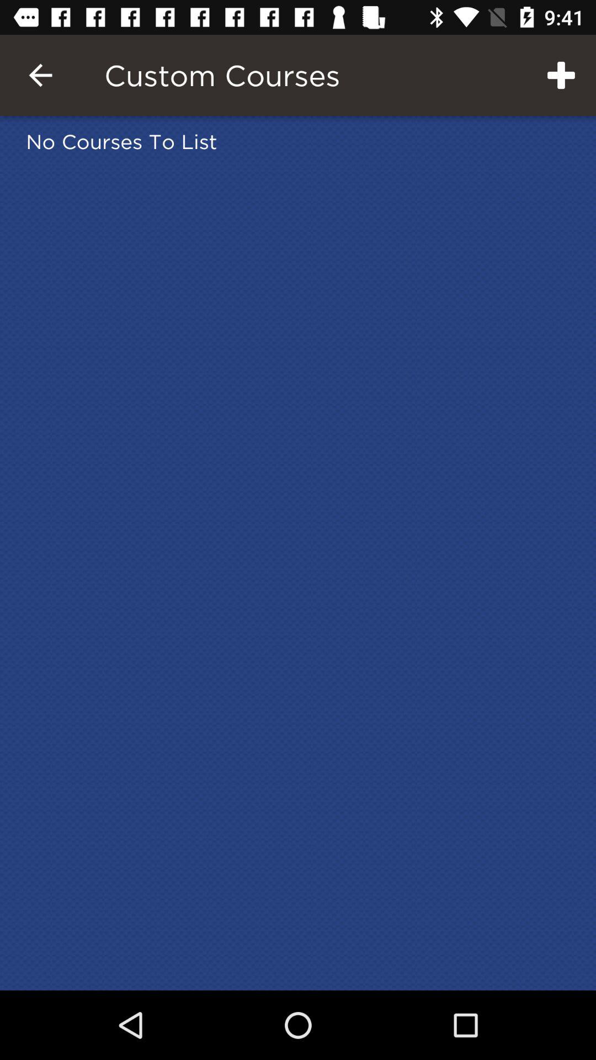 The width and height of the screenshot is (596, 1060). I want to click on choose the icon at the top left corner, so click(40, 75).